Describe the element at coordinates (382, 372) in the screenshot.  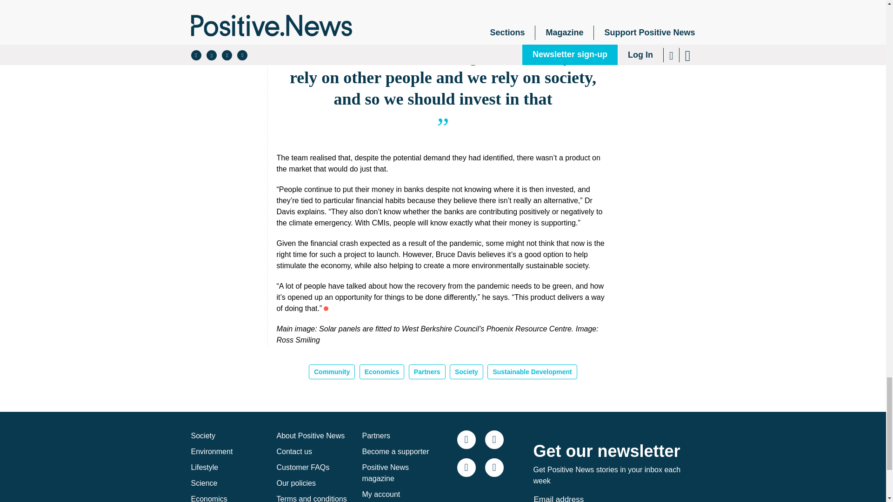
I see `Economics` at that location.